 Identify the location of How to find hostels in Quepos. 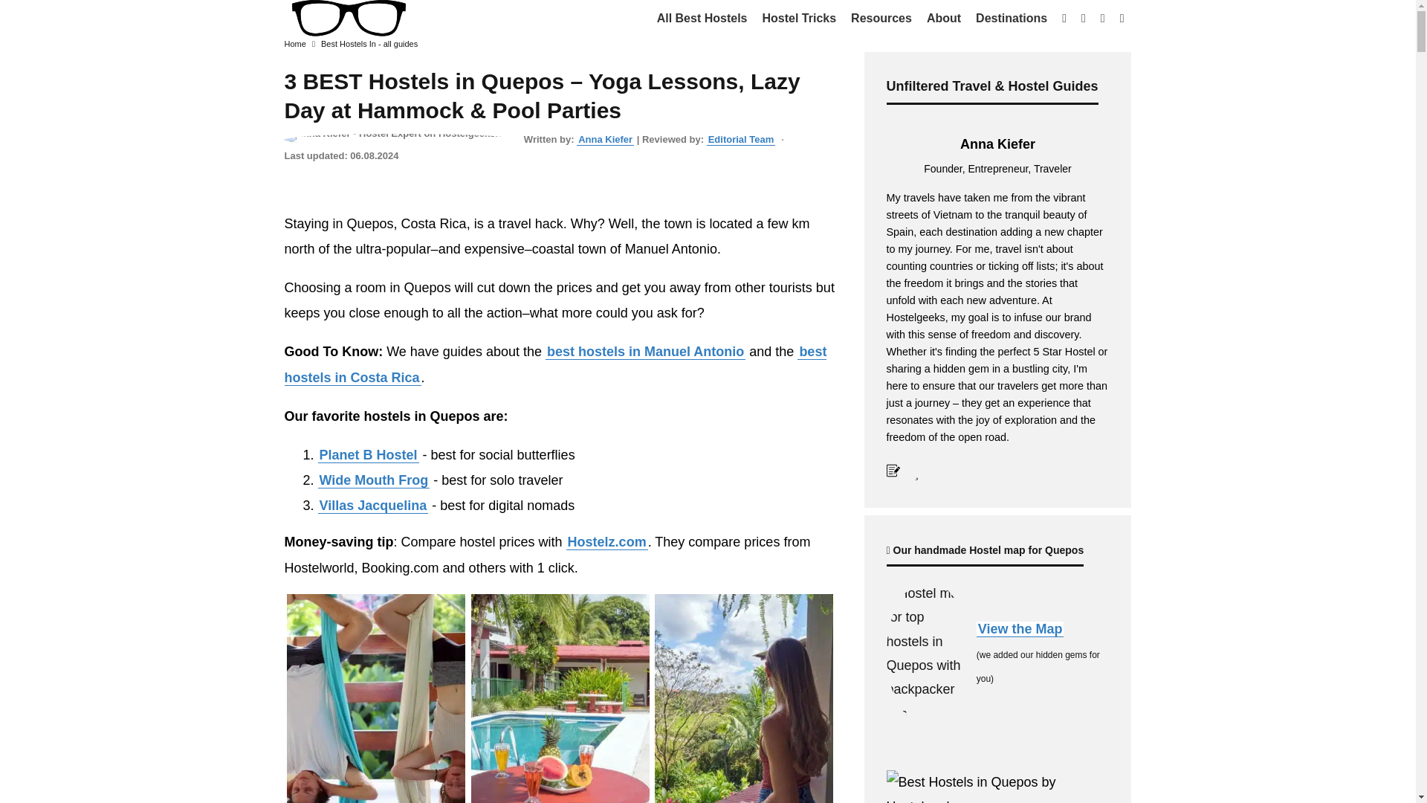
(606, 542).